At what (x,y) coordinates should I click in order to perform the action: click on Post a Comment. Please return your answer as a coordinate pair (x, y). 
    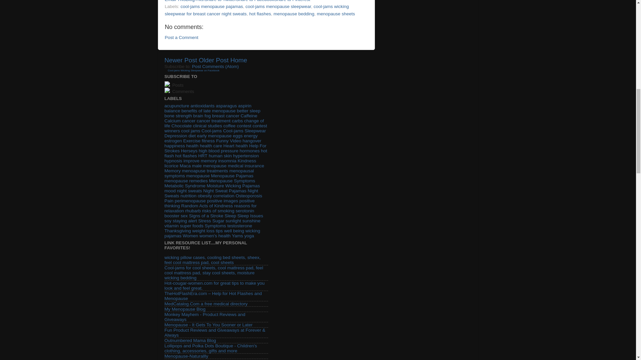
    Looking at the image, I should click on (182, 37).